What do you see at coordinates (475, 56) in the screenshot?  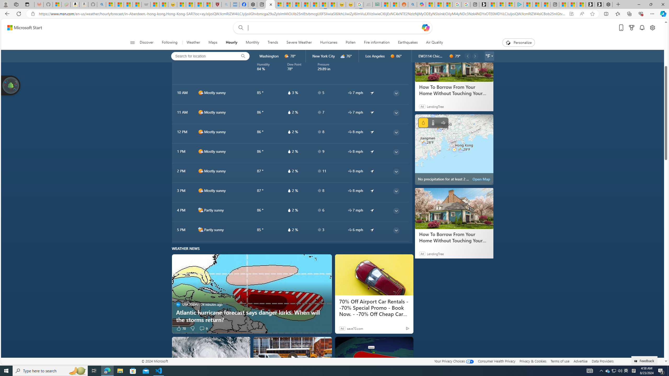 I see `common/carouselChevron` at bounding box center [475, 56].